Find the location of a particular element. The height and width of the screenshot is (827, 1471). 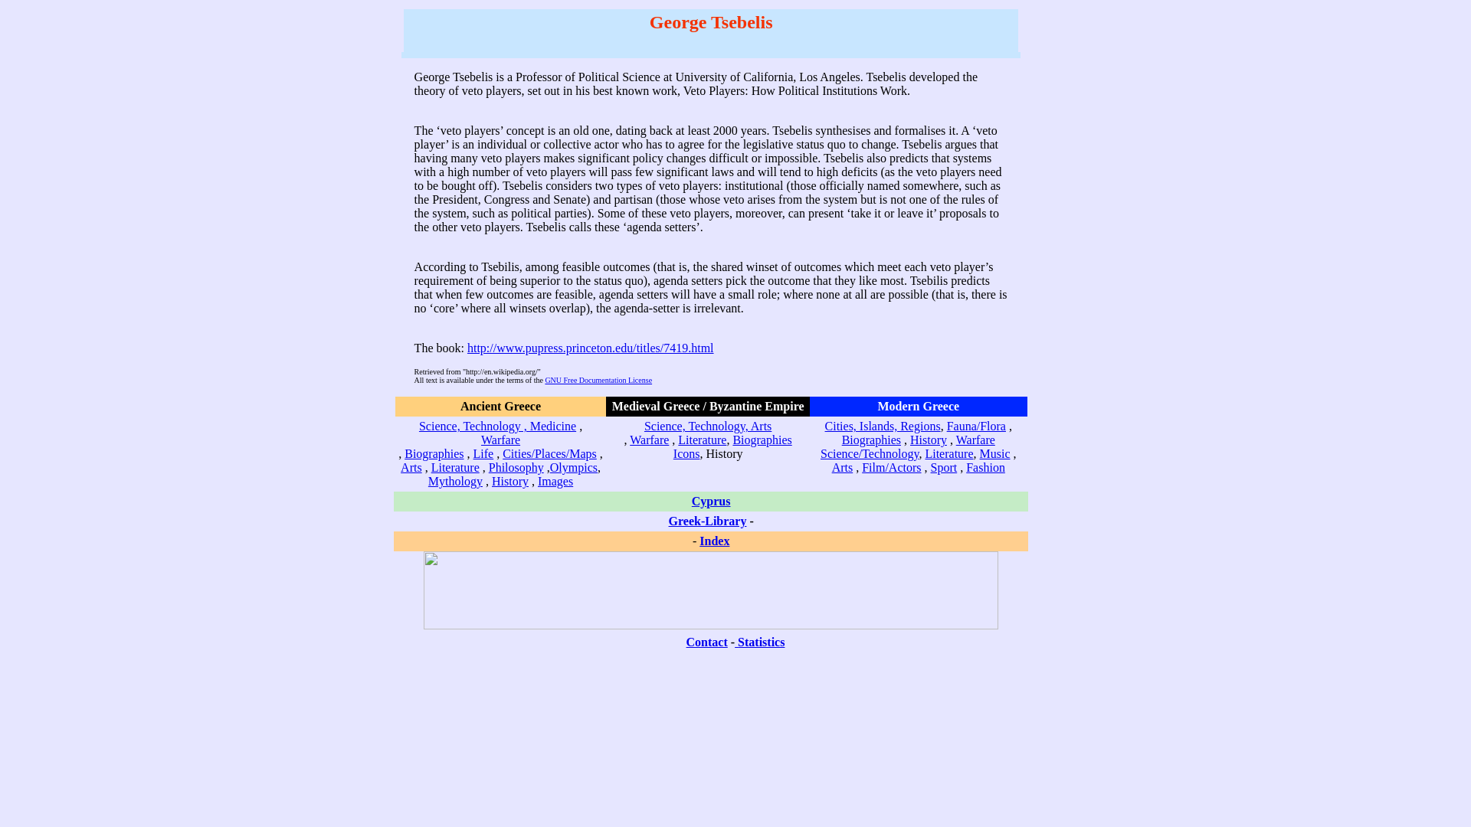

Literature is located at coordinates (702, 440).